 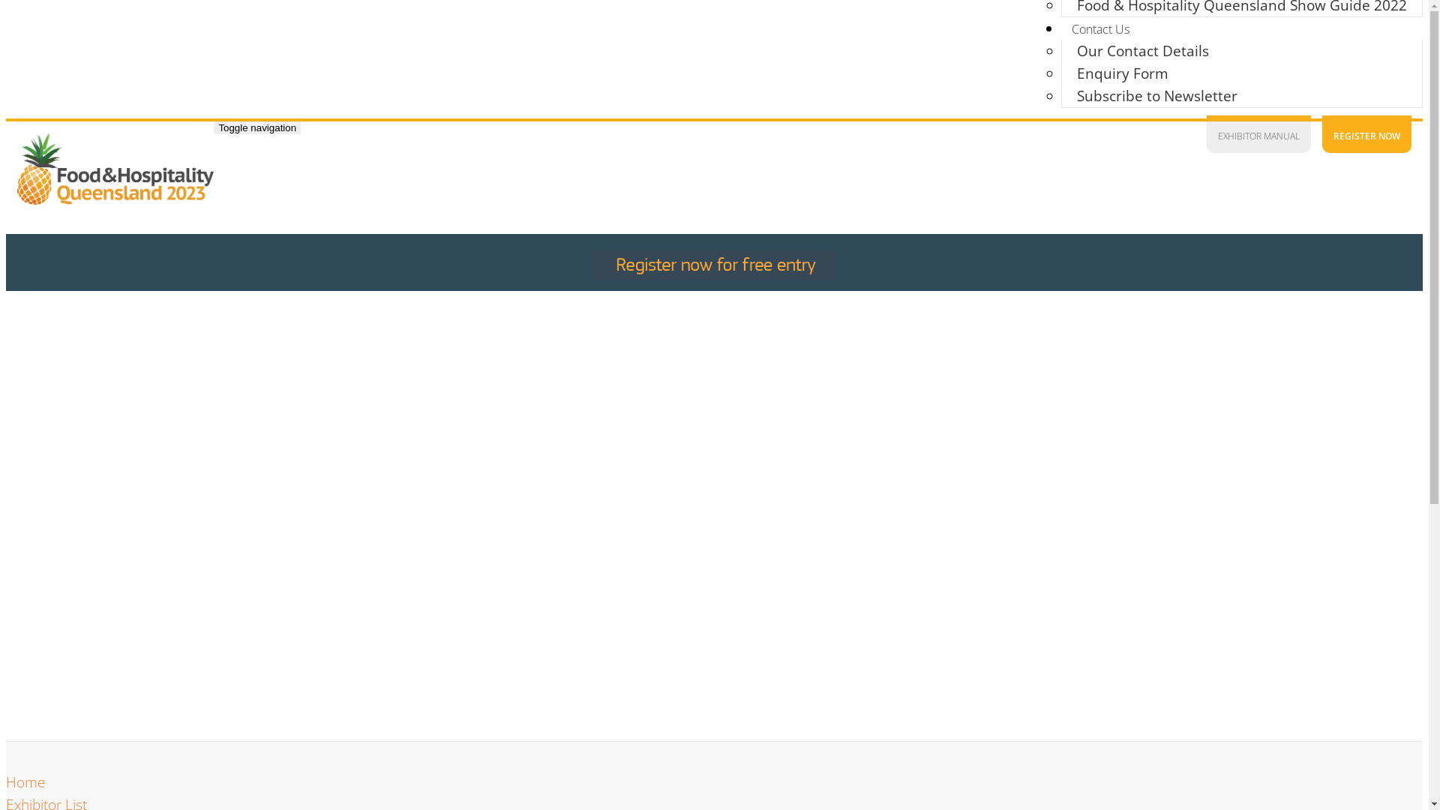 I want to click on EXHIBITOR MANUAL, so click(x=1258, y=134).